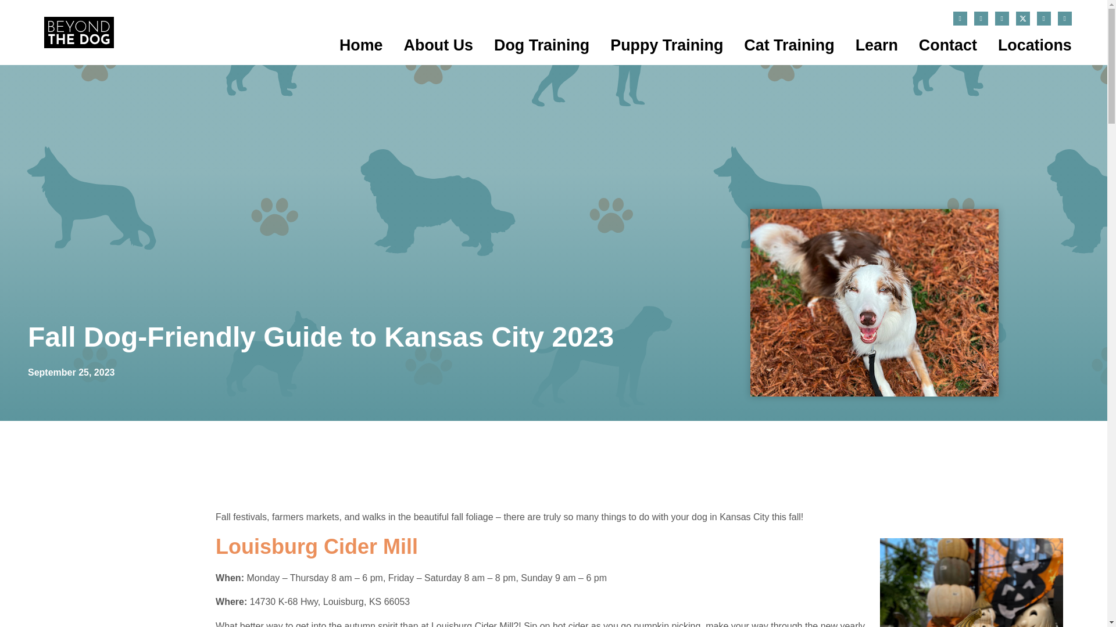 The image size is (1116, 627). What do you see at coordinates (360, 45) in the screenshot?
I see `Home` at bounding box center [360, 45].